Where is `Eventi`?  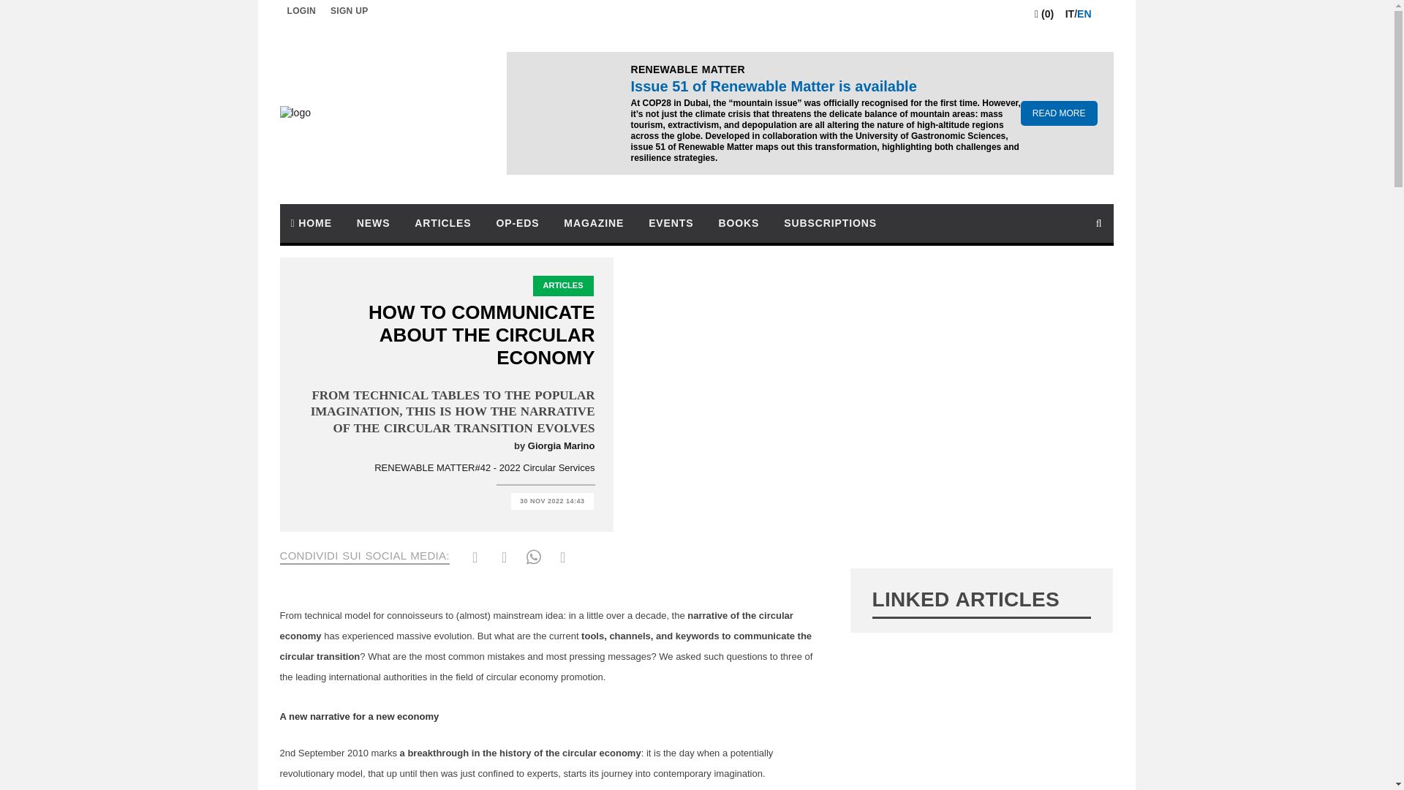 Eventi is located at coordinates (671, 222).